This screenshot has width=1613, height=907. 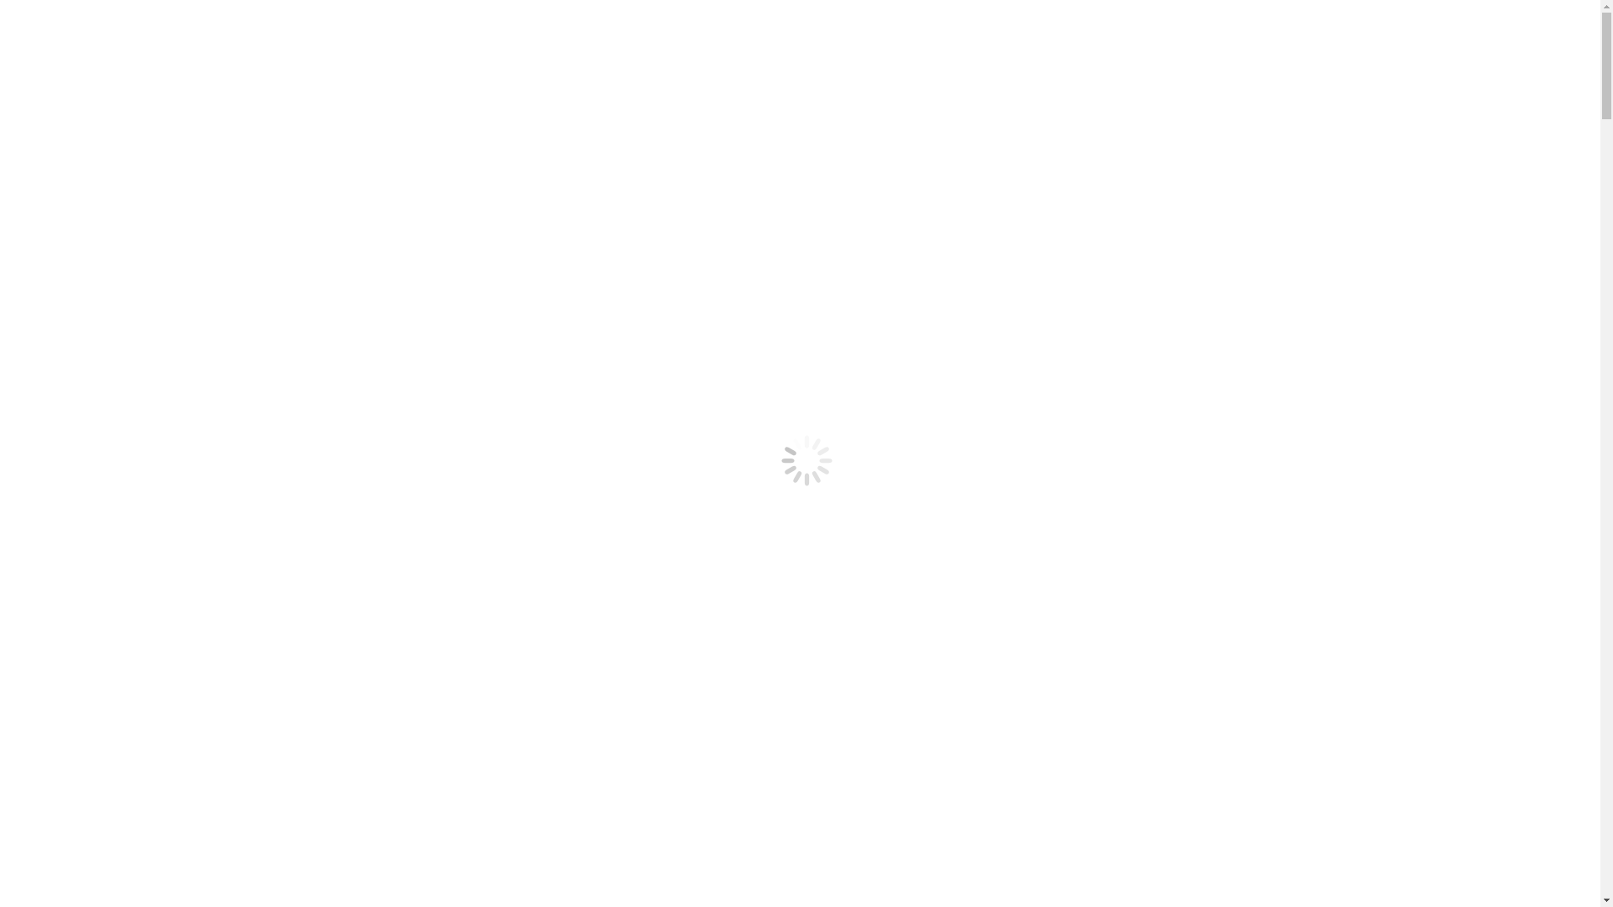 I want to click on MT Newsletter, so click(x=81, y=625).